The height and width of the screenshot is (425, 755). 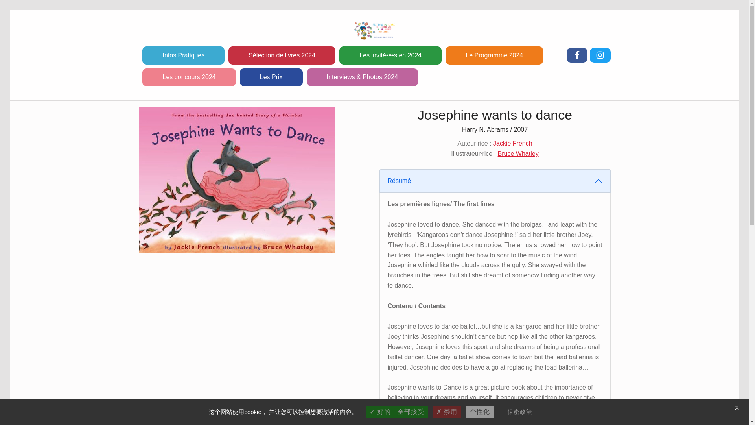 I want to click on Les Prix, so click(x=271, y=77).